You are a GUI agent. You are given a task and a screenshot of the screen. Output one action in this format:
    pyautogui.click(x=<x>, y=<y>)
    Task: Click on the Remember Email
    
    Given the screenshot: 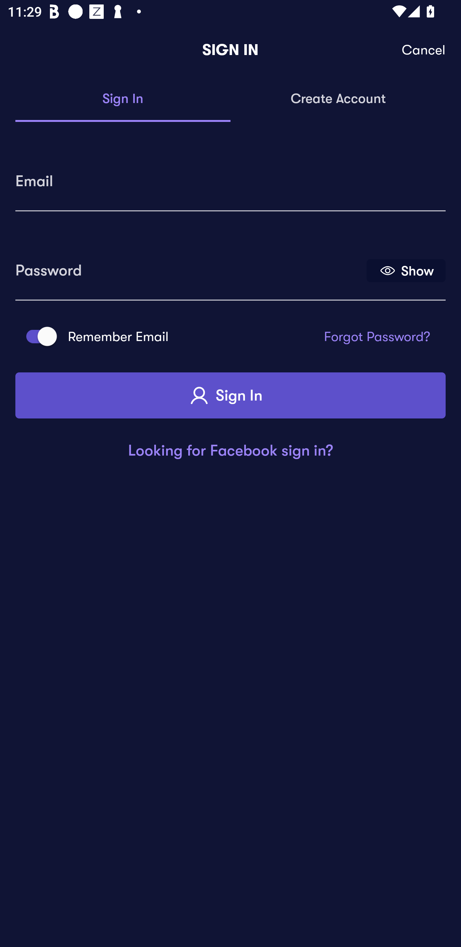 What is the action you would take?
    pyautogui.click(x=38, y=337)
    